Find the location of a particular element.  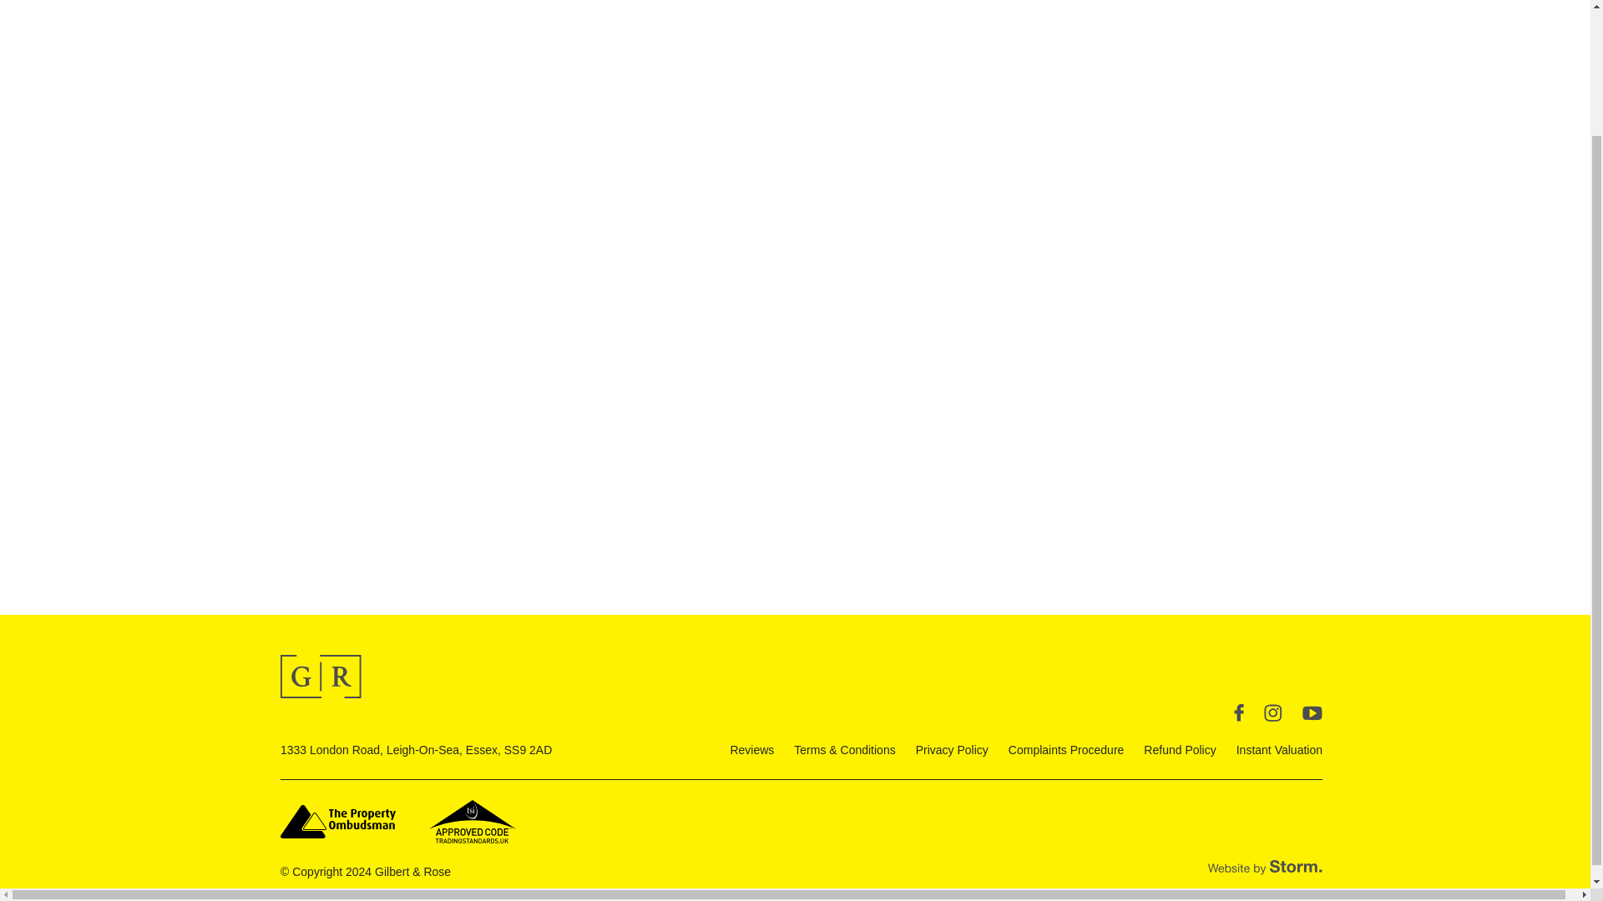

Reviews is located at coordinates (751, 750).